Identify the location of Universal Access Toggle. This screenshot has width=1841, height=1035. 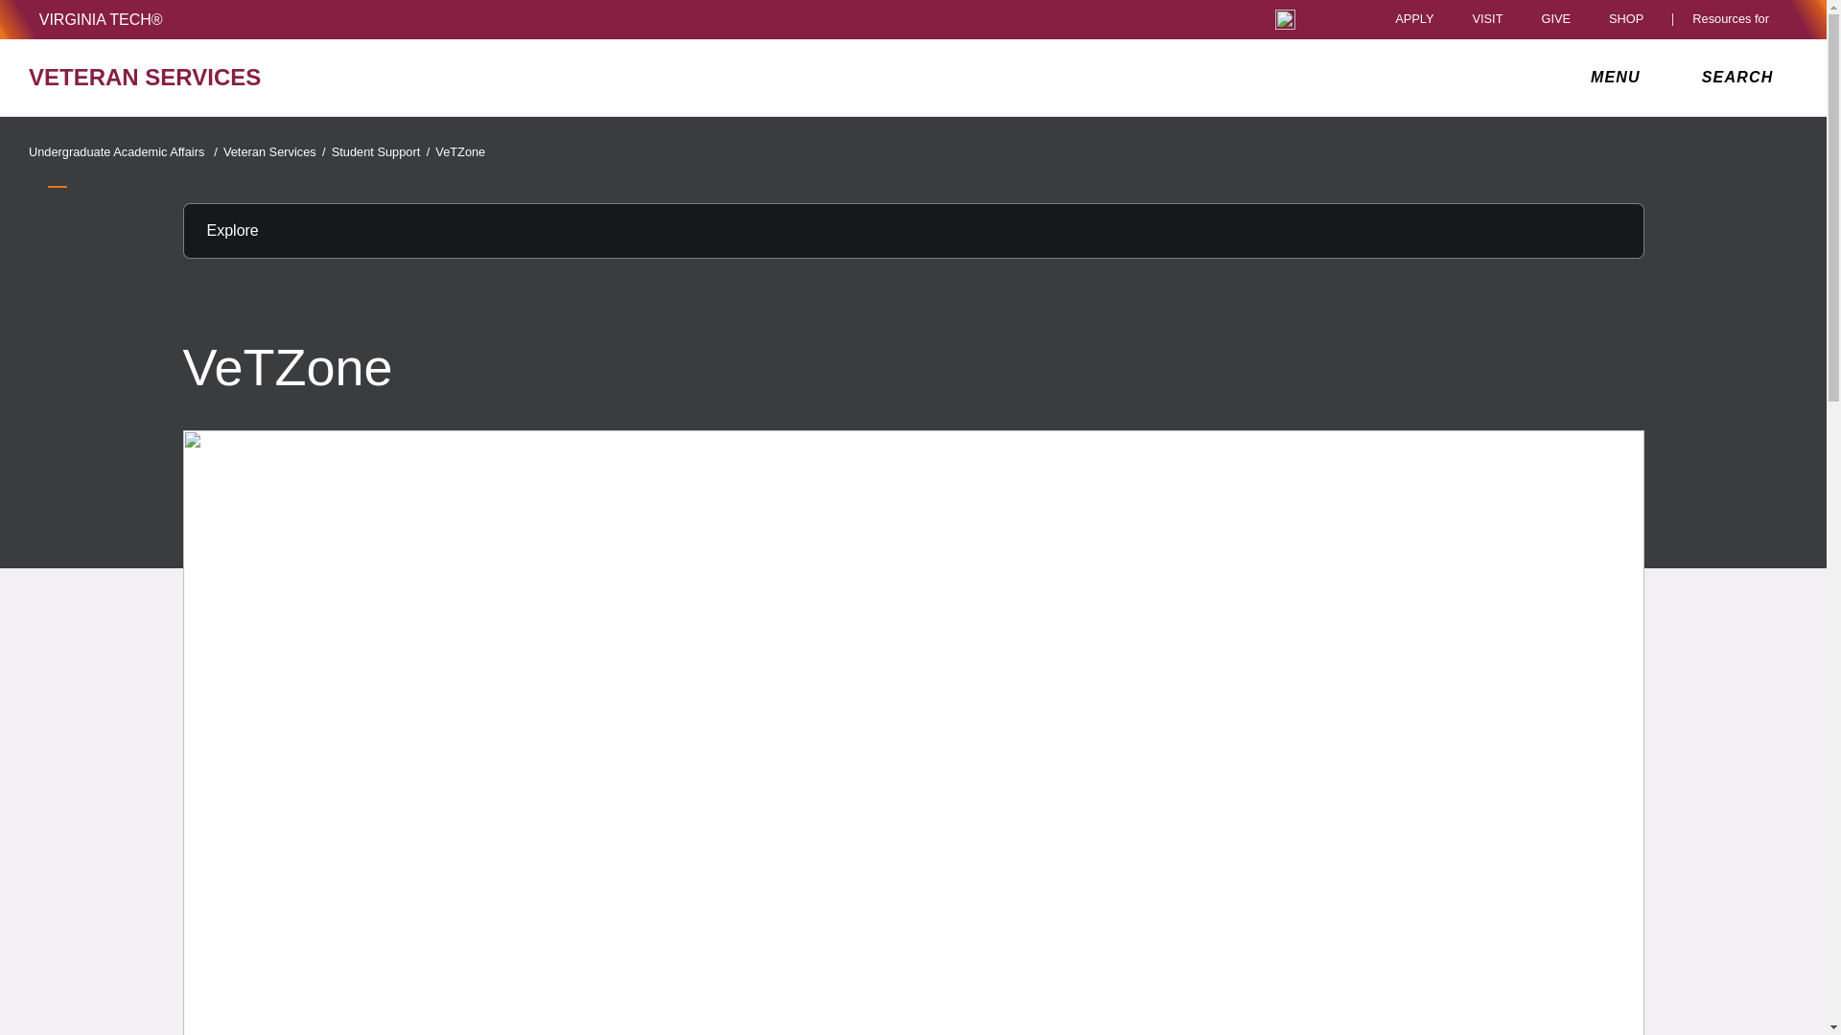
(1285, 19).